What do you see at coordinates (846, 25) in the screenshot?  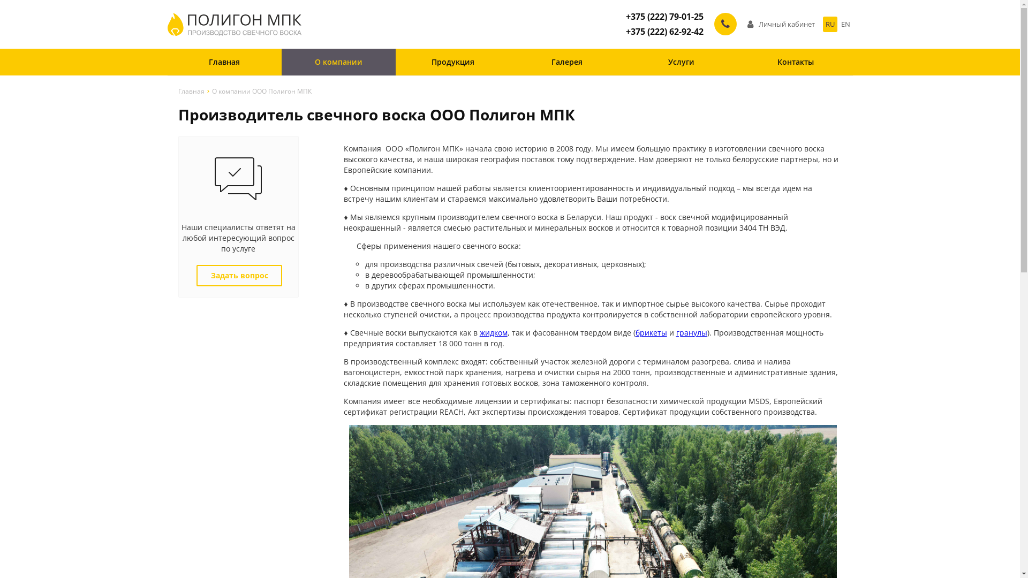 I see `EN` at bounding box center [846, 25].